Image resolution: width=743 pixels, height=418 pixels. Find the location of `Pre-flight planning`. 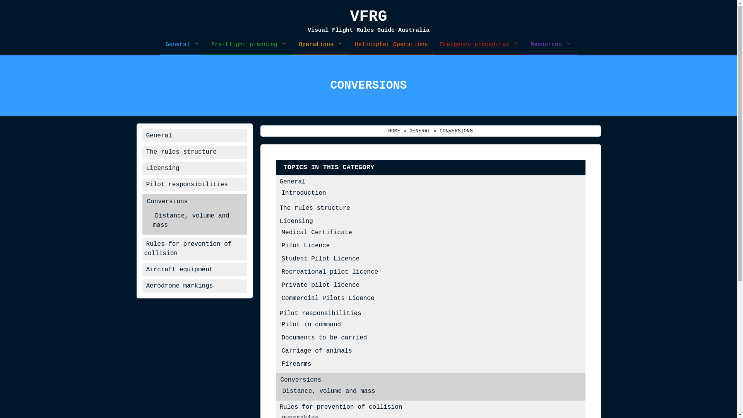

Pre-flight planning is located at coordinates (249, 45).